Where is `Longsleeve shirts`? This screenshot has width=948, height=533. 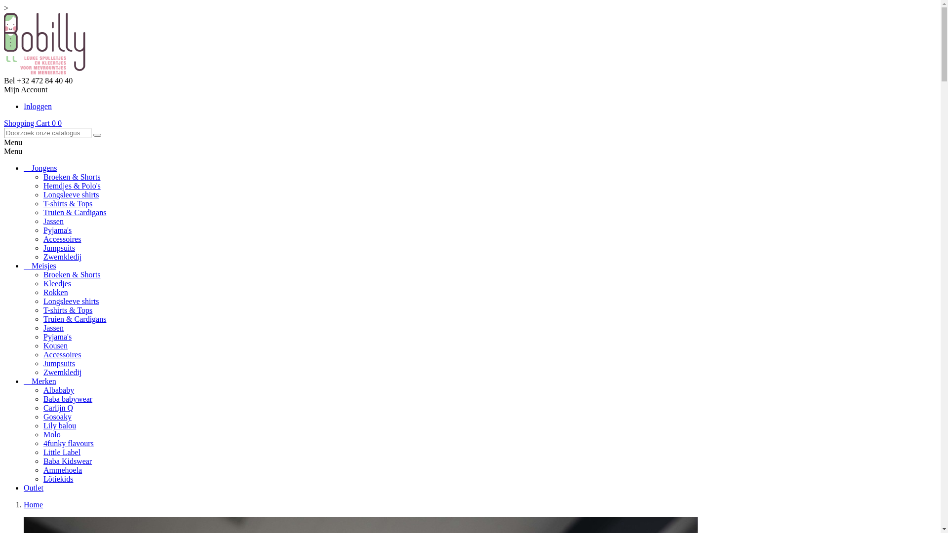
Longsleeve shirts is located at coordinates (71, 194).